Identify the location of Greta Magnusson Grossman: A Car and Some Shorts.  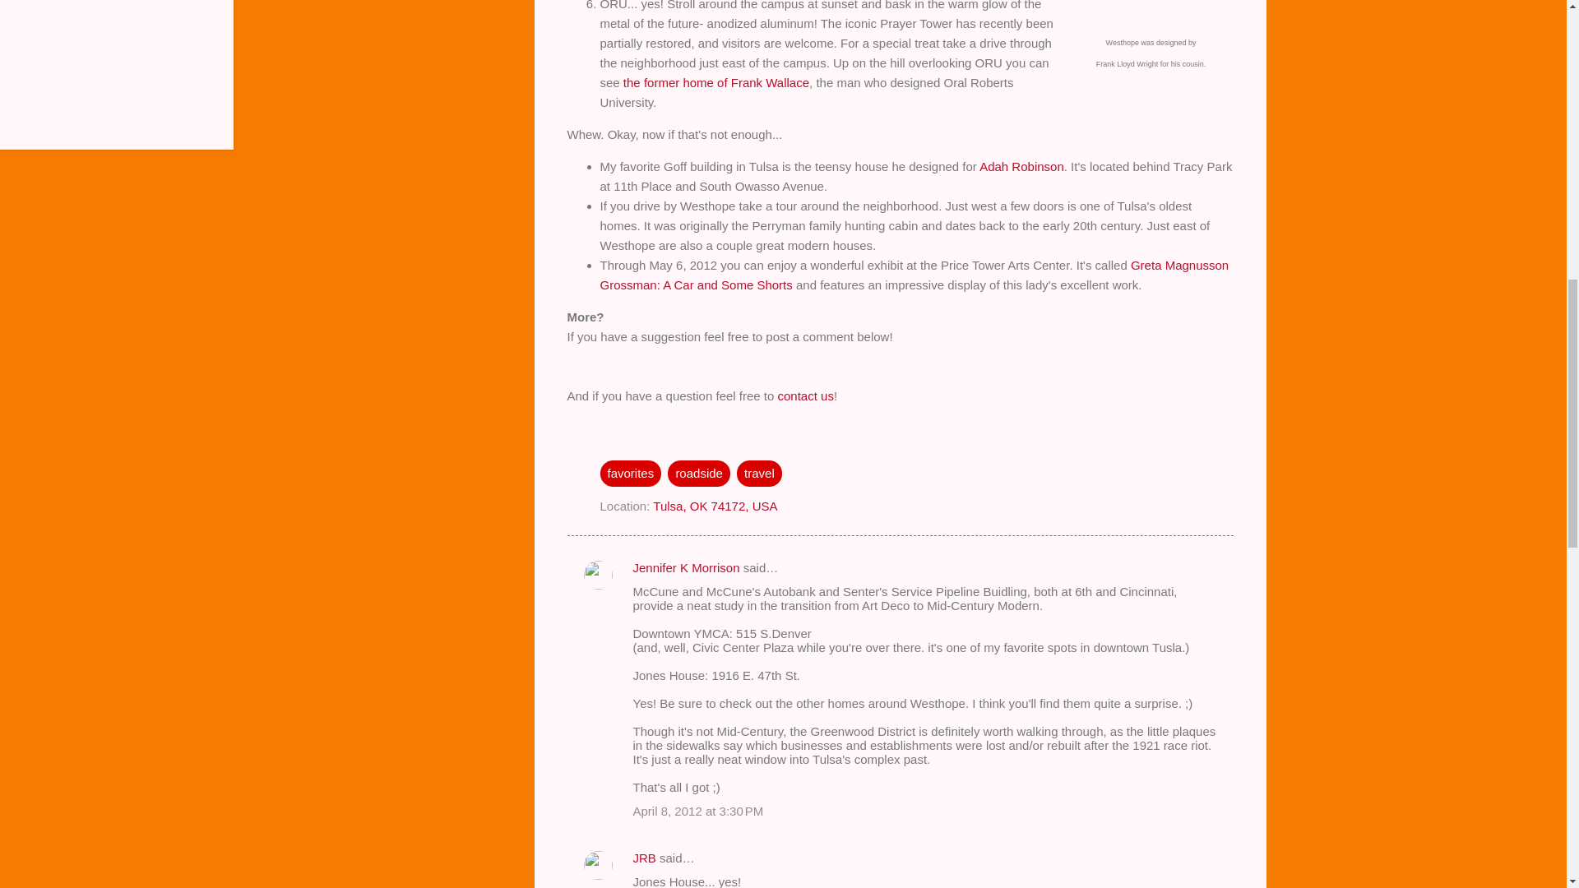
(915, 275).